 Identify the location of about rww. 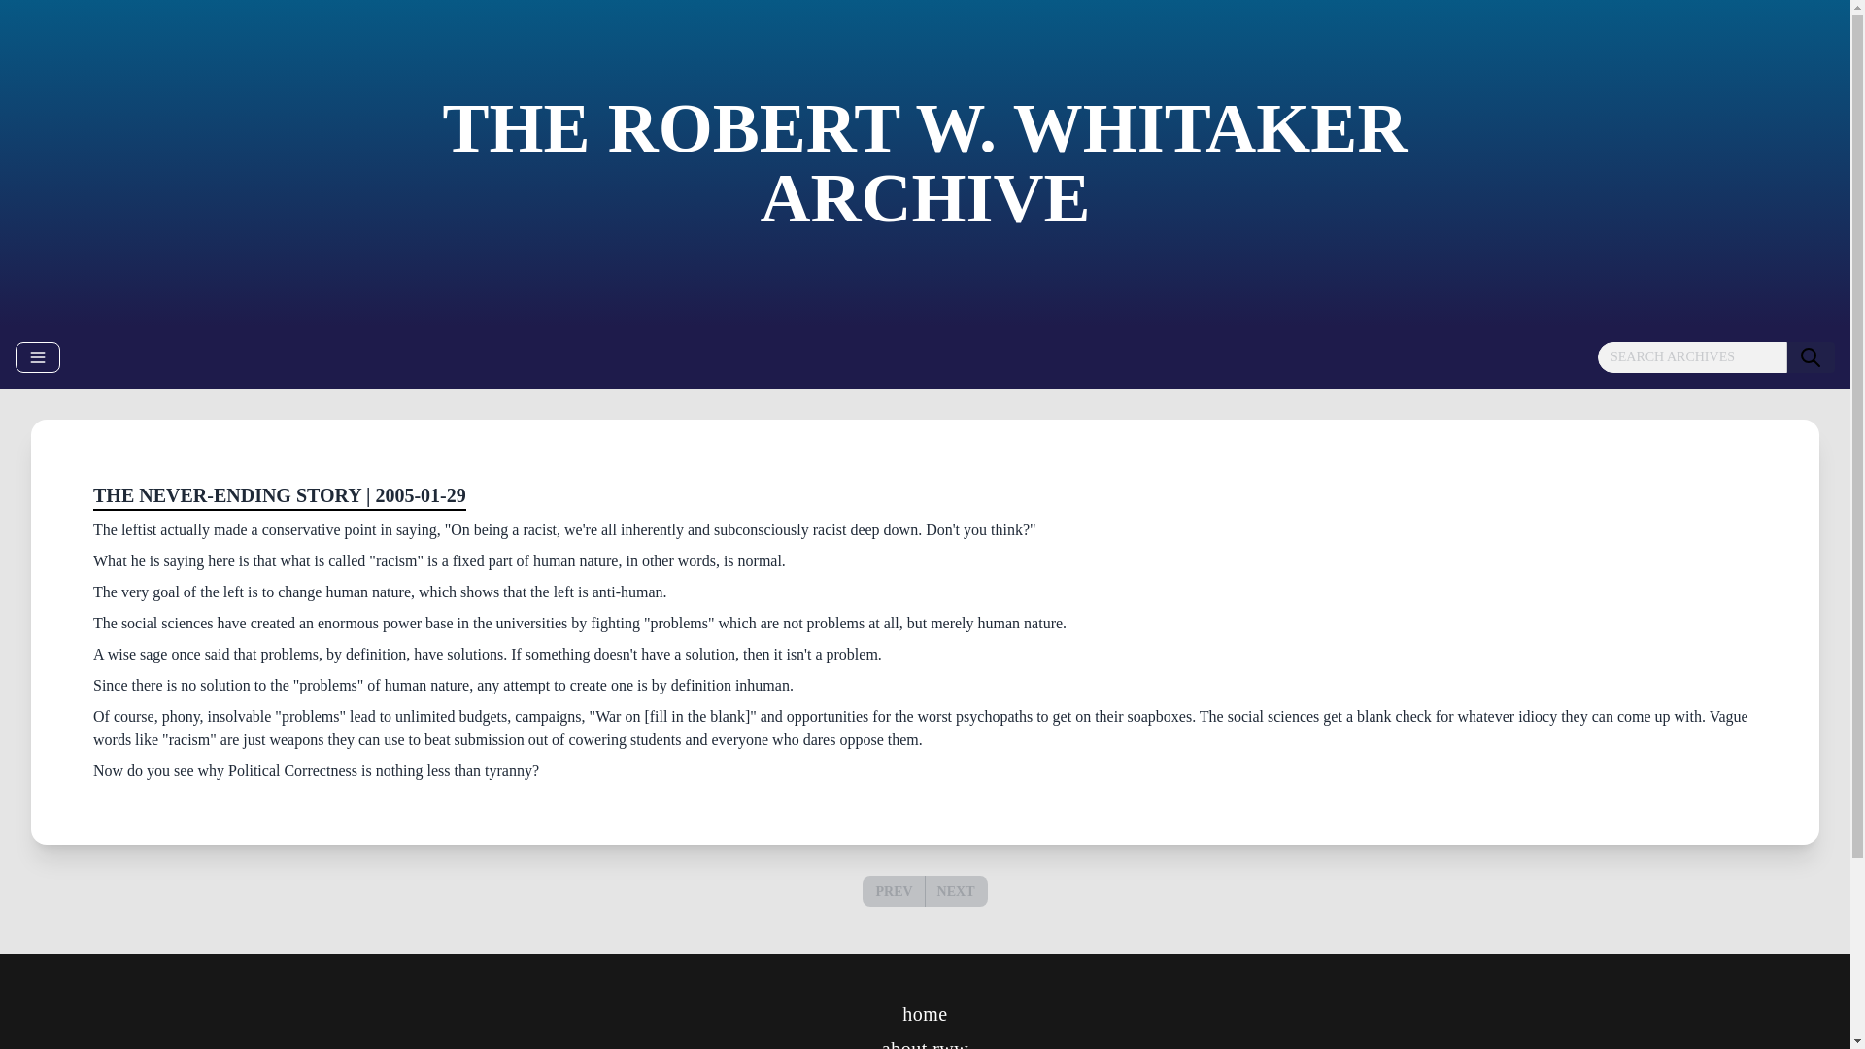
(925, 1043).